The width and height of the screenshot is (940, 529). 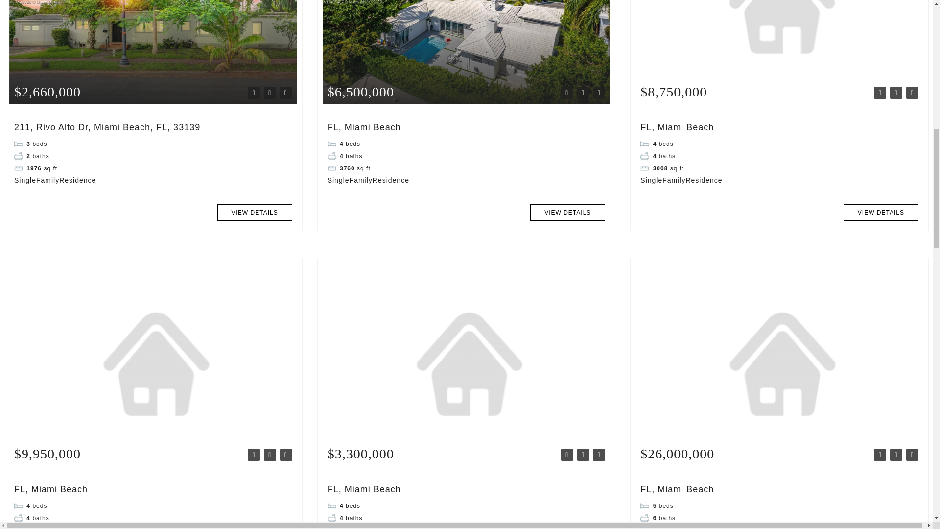 I want to click on SingleFamilyResidence, so click(x=681, y=180).